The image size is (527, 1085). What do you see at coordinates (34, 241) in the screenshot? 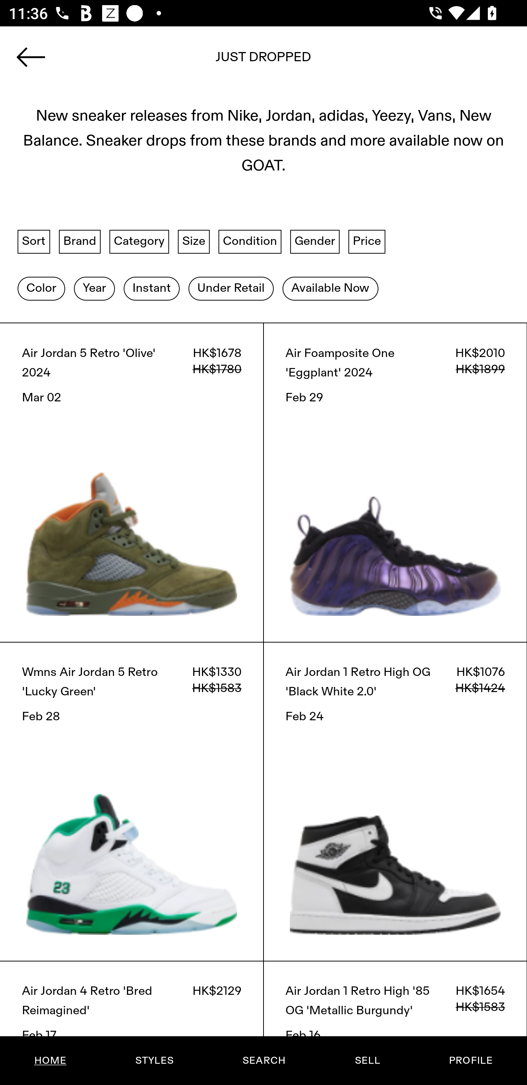
I see `Sort` at bounding box center [34, 241].